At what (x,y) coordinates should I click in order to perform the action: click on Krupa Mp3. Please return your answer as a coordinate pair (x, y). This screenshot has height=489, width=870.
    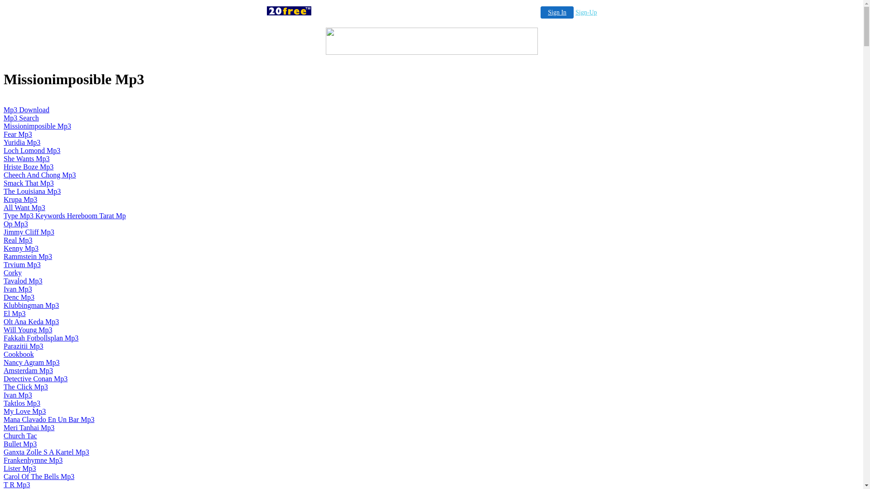
    Looking at the image, I should click on (20, 199).